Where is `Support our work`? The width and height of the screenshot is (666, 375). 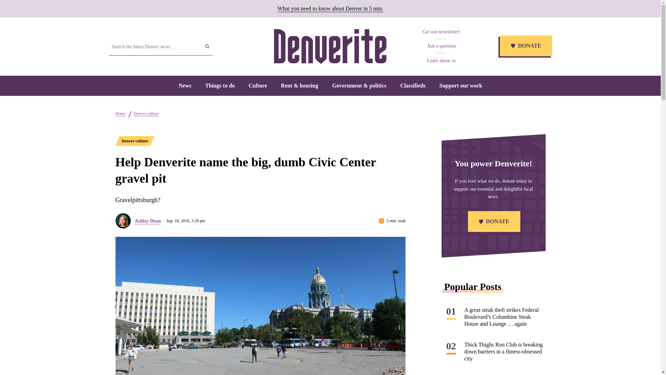 Support our work is located at coordinates (461, 85).